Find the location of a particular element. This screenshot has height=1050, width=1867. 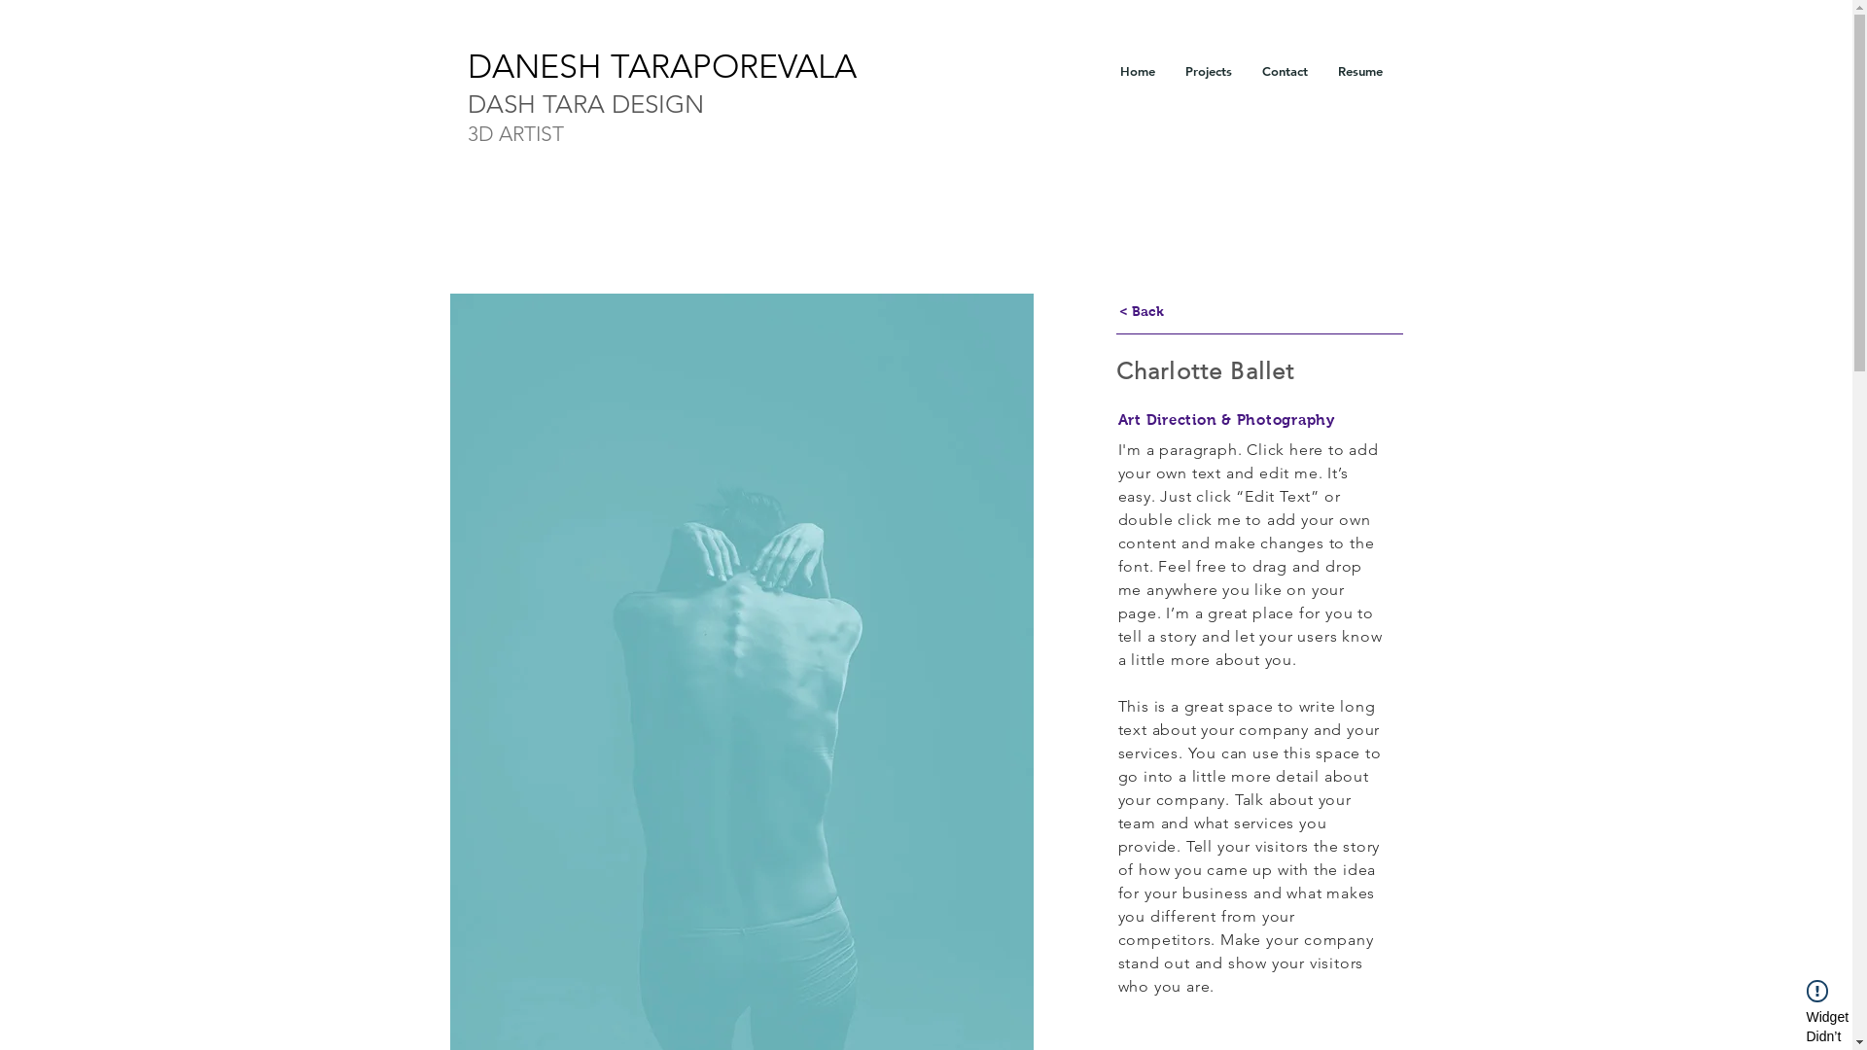

Projects is located at coordinates (1209, 71).